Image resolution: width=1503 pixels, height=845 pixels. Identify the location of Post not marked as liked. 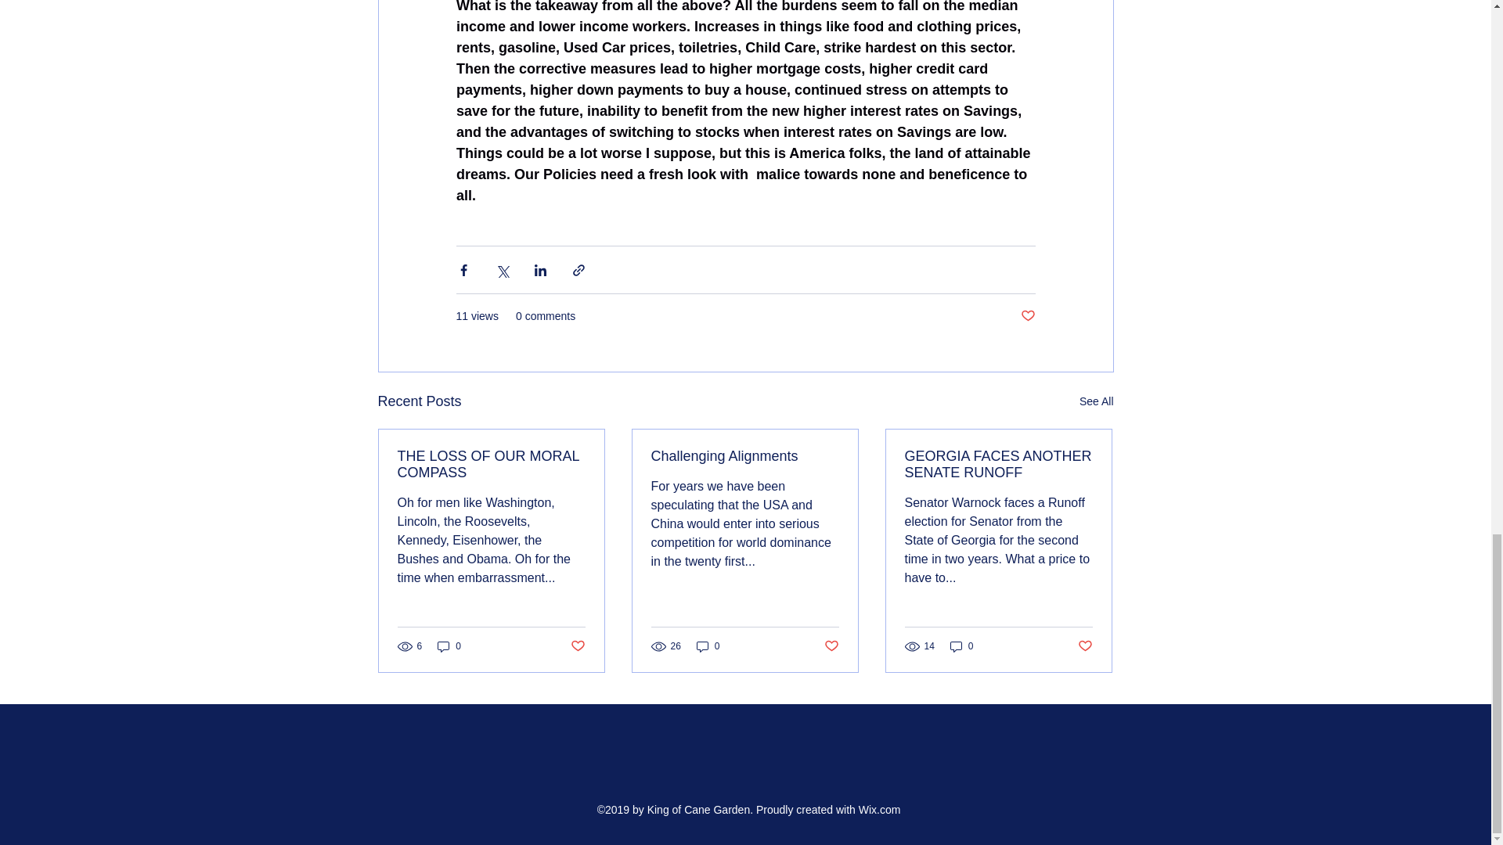
(1085, 646).